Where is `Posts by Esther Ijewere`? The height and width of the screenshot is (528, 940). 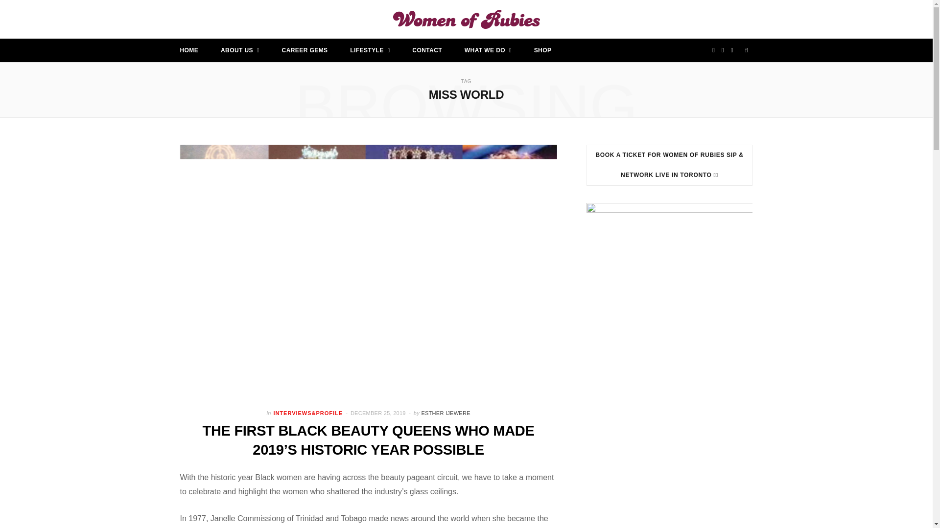 Posts by Esther Ijewere is located at coordinates (446, 413).